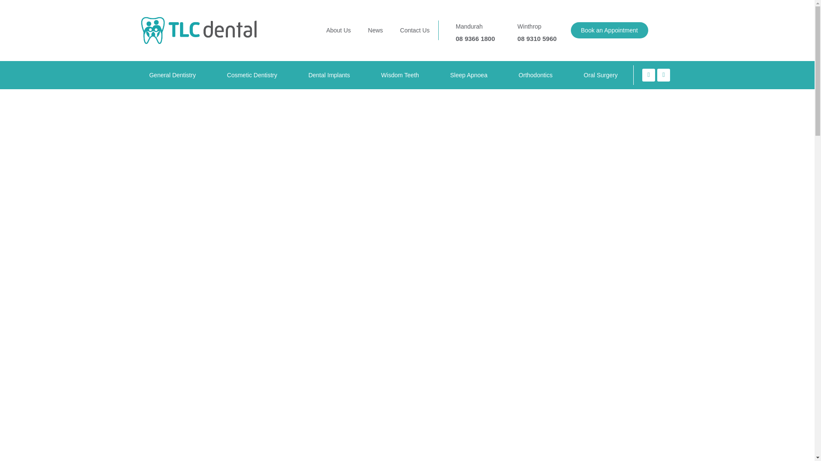  I want to click on Oral Surgery, so click(600, 75).